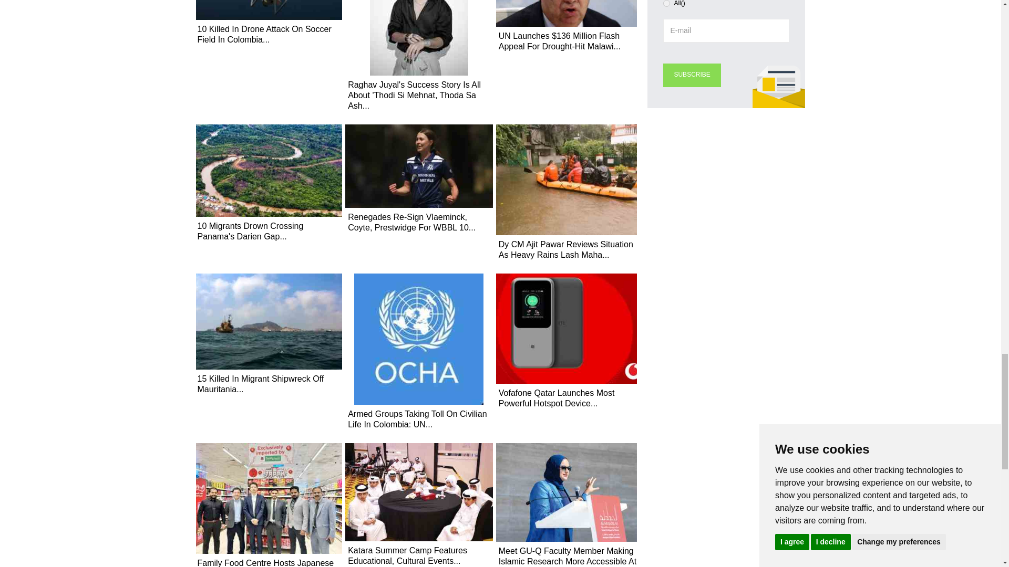 Image resolution: width=1009 pixels, height=567 pixels. Describe the element at coordinates (692, 75) in the screenshot. I see `Subscribe` at that location.